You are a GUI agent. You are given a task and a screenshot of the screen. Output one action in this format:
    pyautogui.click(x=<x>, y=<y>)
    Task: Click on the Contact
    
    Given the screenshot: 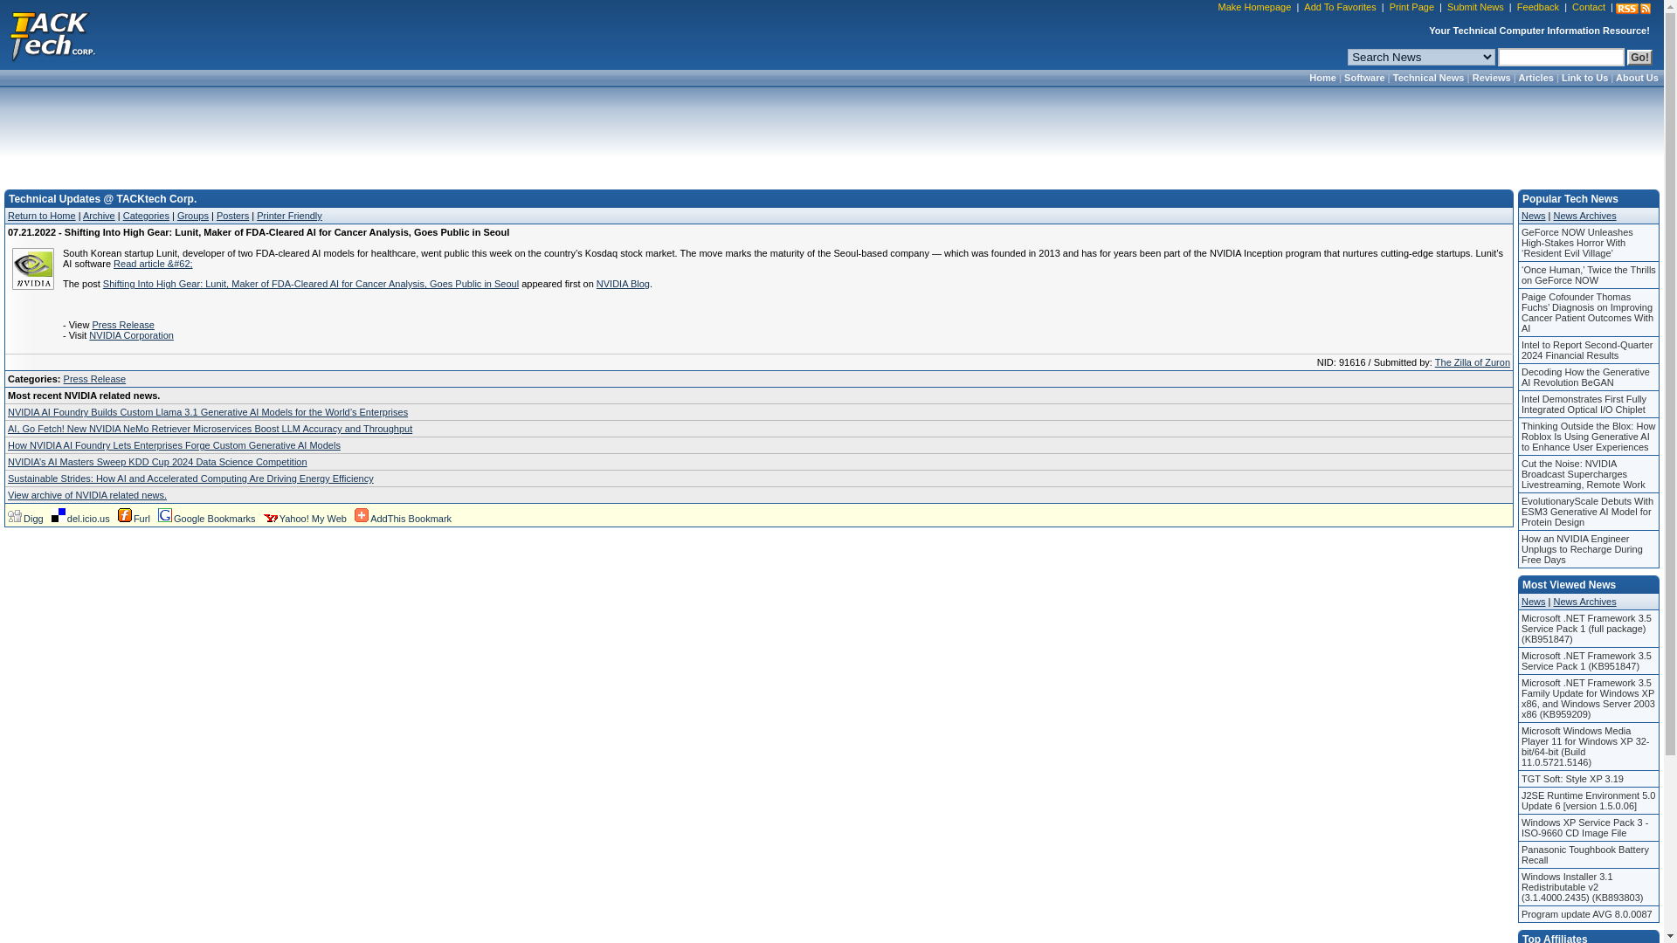 What is the action you would take?
    pyautogui.click(x=1589, y=8)
    